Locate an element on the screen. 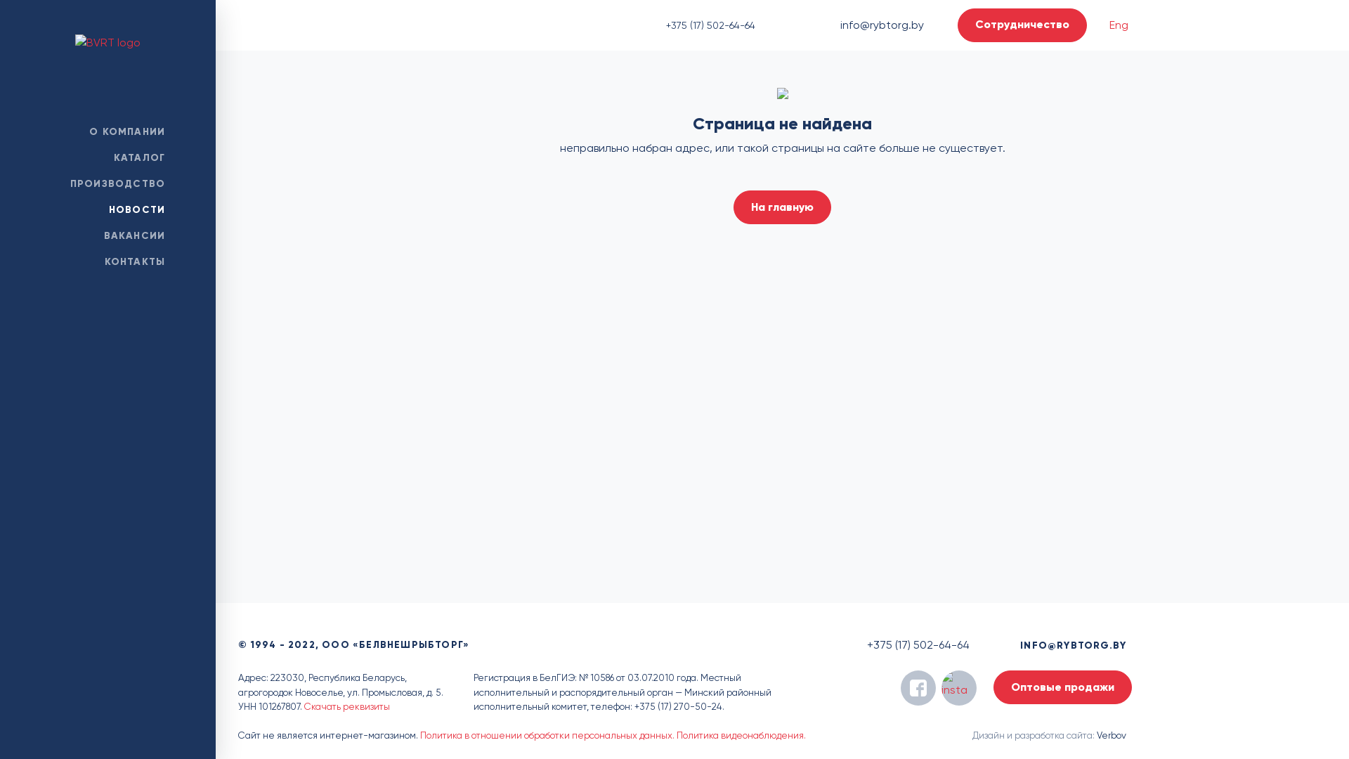  INFO@RYBTORG.BY is located at coordinates (1074, 645).